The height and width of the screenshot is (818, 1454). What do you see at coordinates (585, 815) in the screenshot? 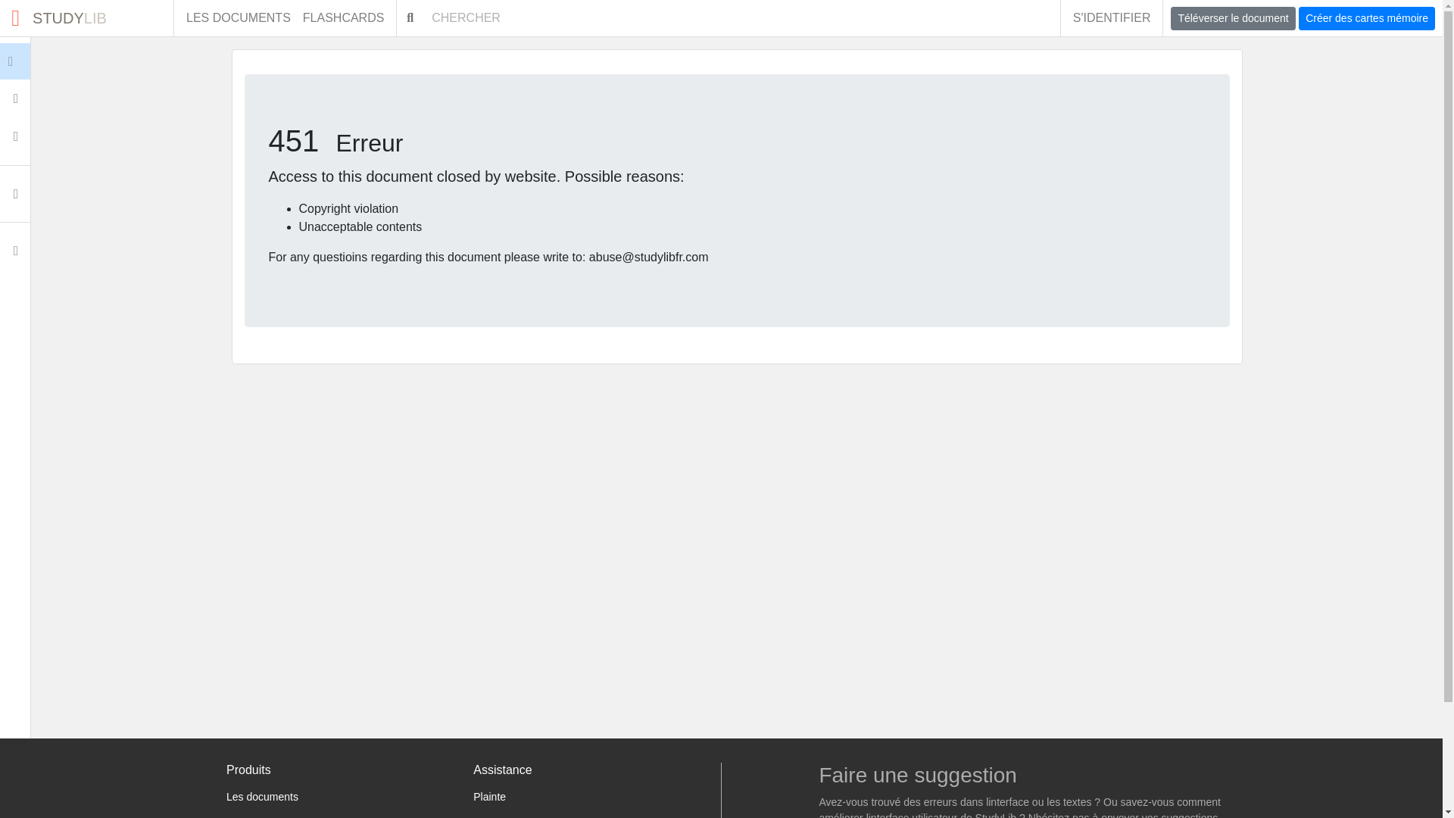
I see `S'IDENTIFIER` at bounding box center [585, 815].